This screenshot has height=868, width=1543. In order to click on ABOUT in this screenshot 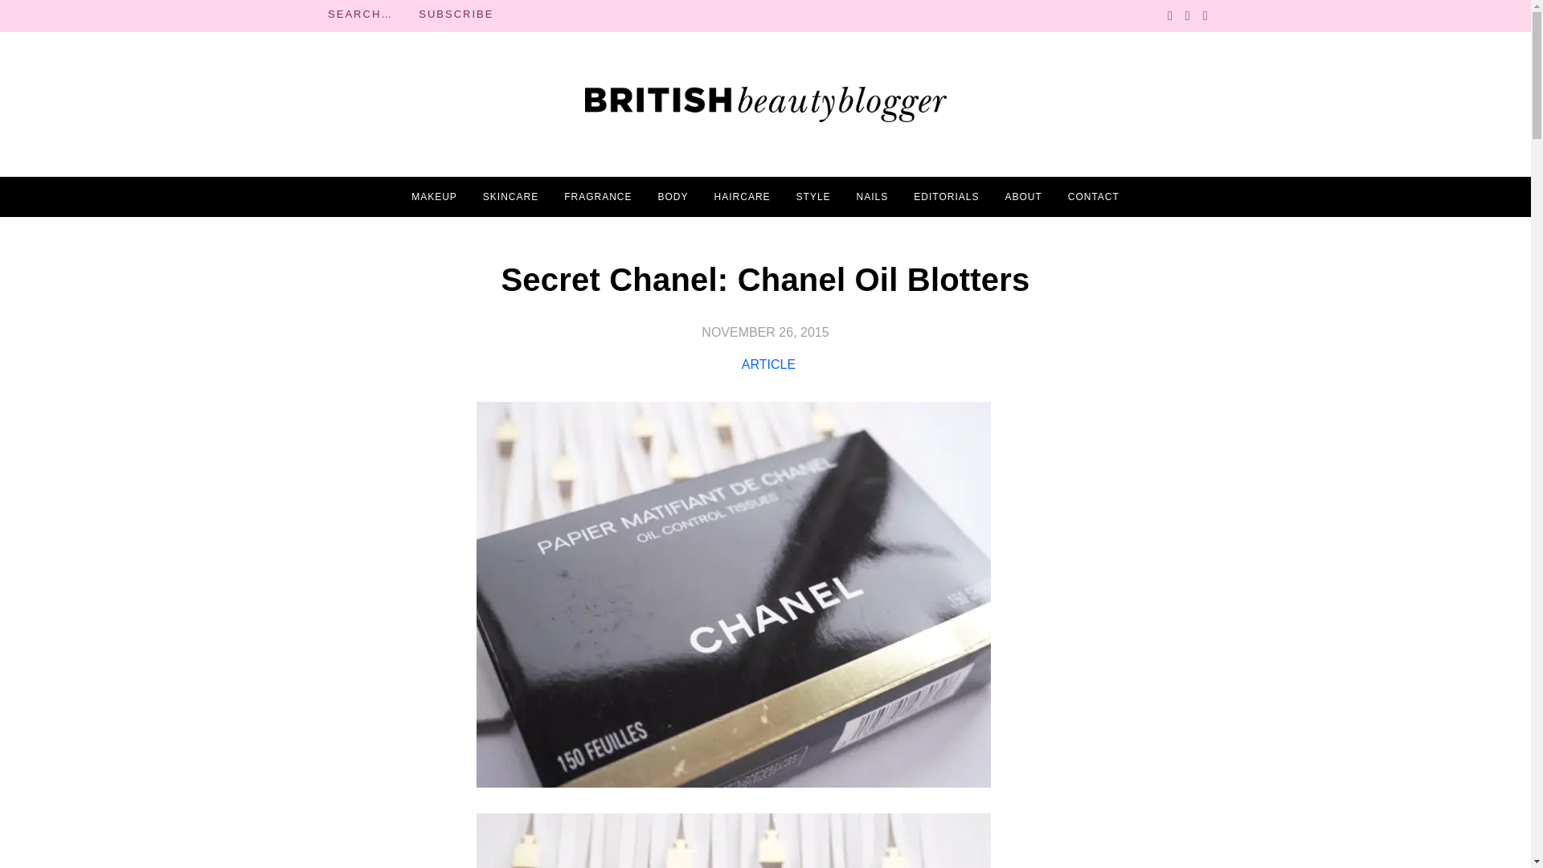, I will do `click(1022, 197)`.